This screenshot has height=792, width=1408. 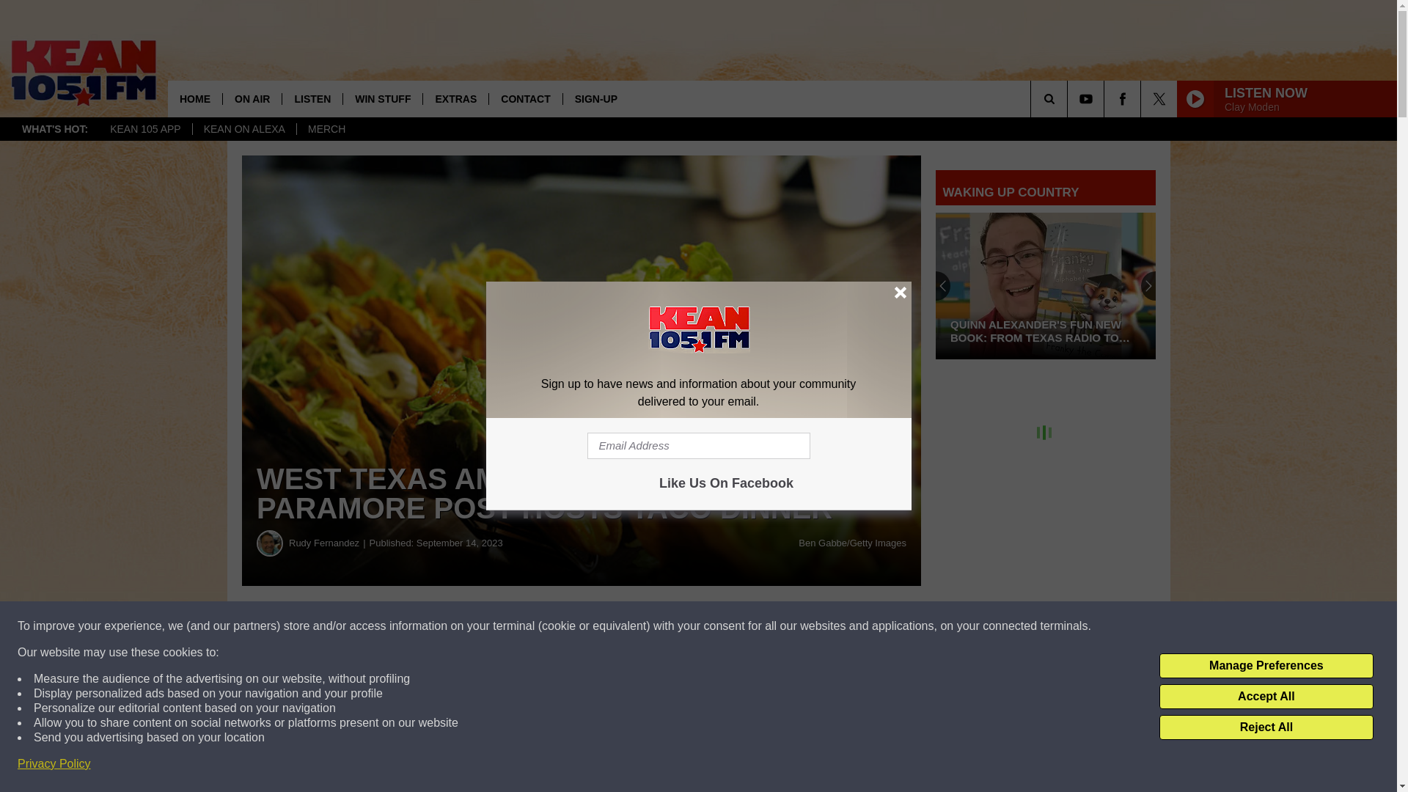 I want to click on HOME, so click(x=195, y=98).